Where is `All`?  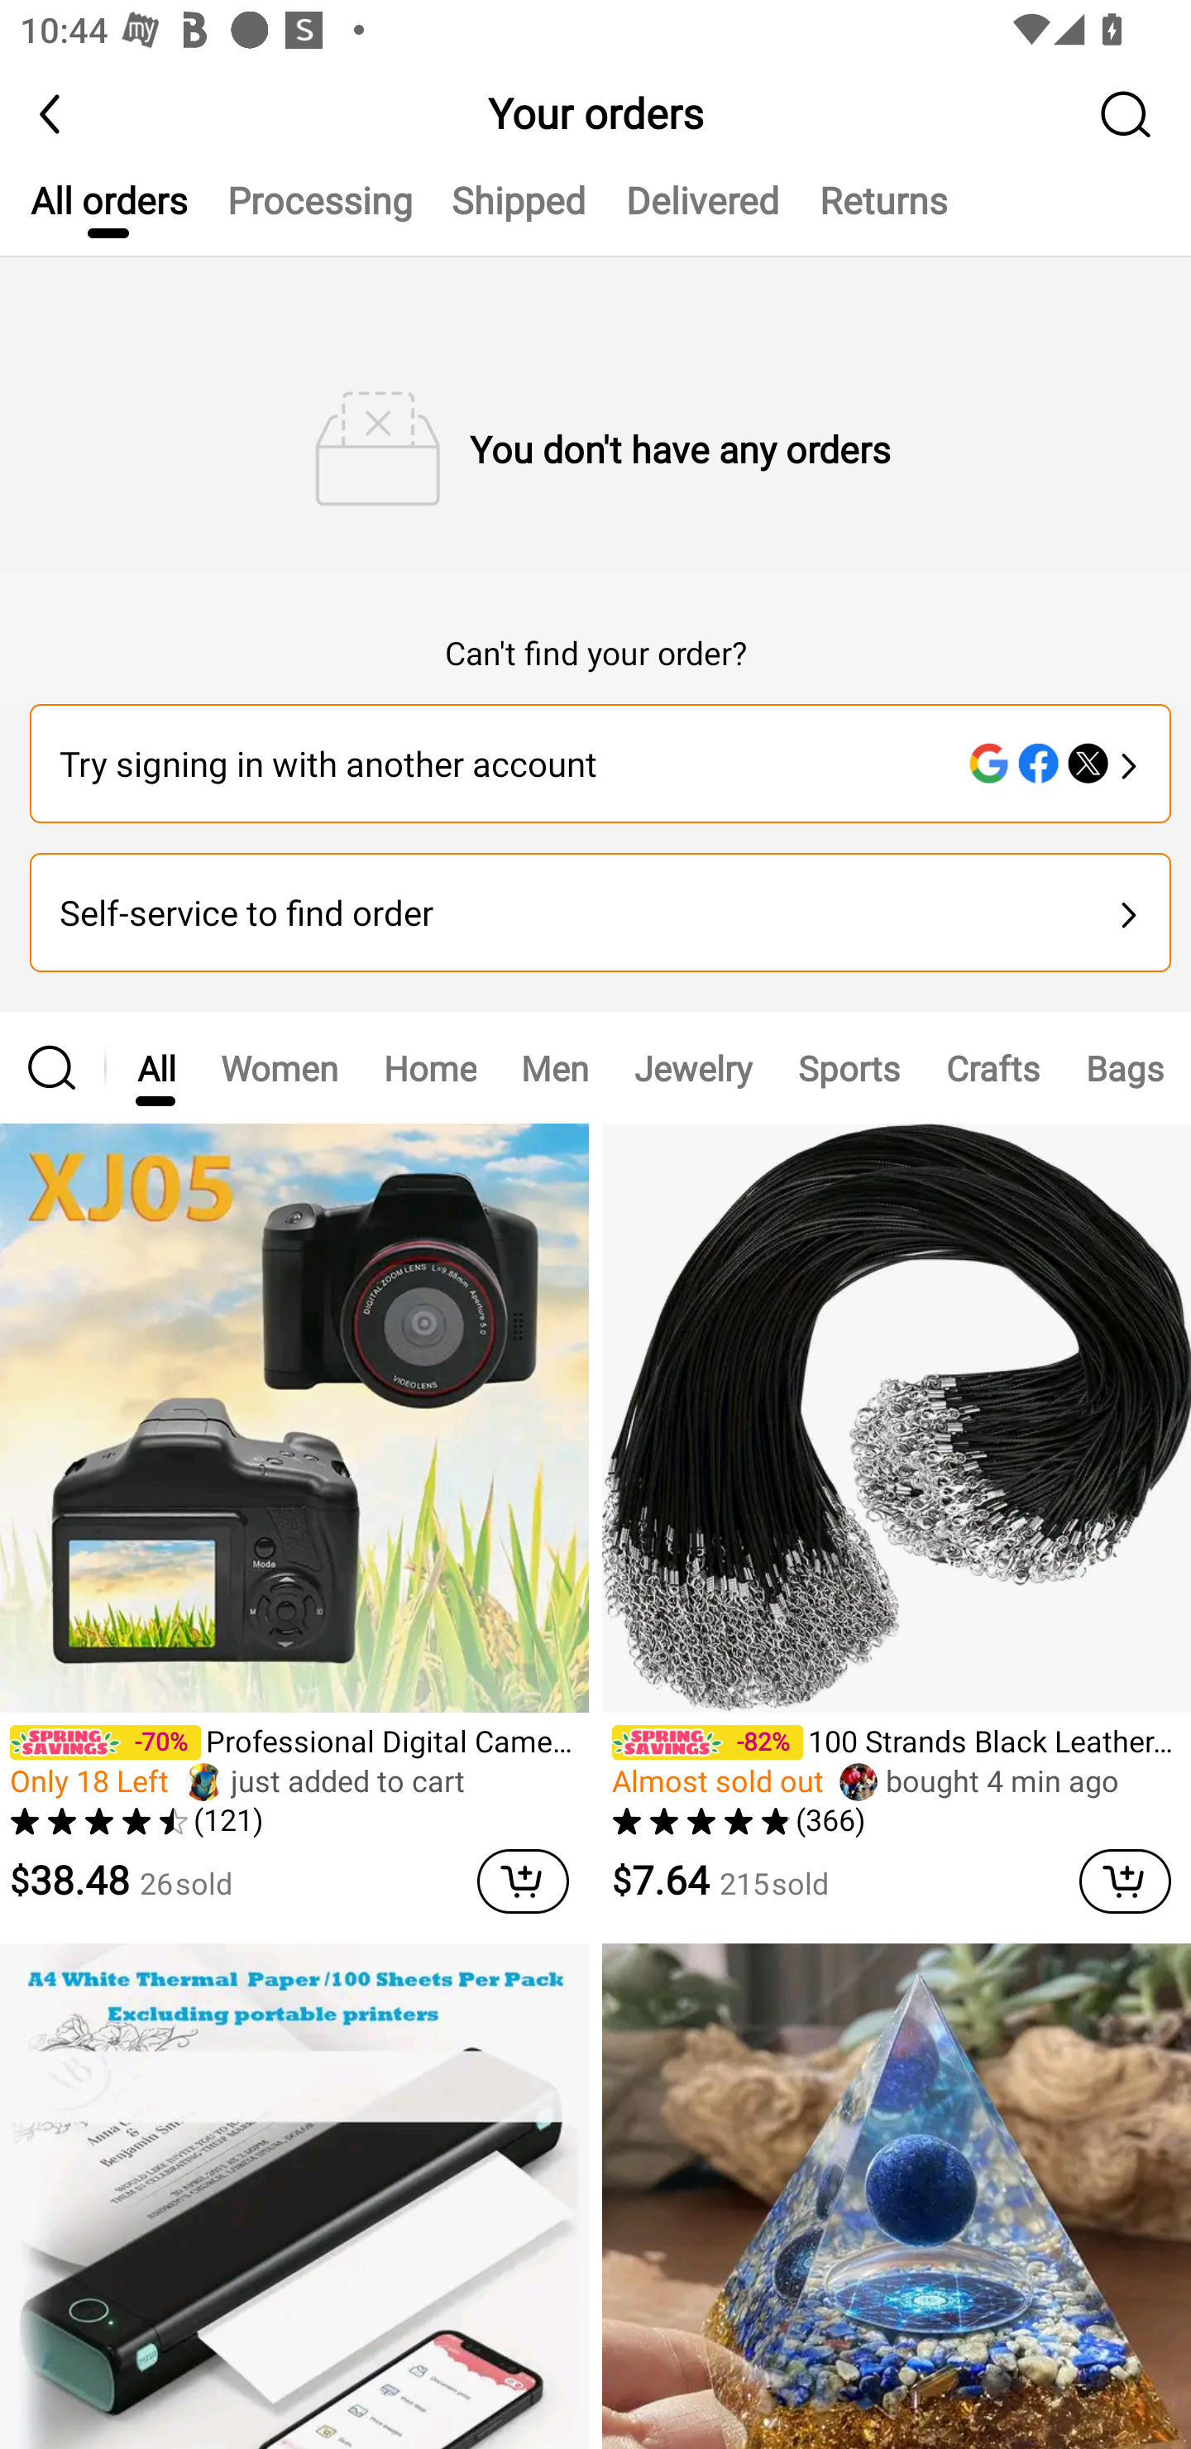
All is located at coordinates (155, 1067).